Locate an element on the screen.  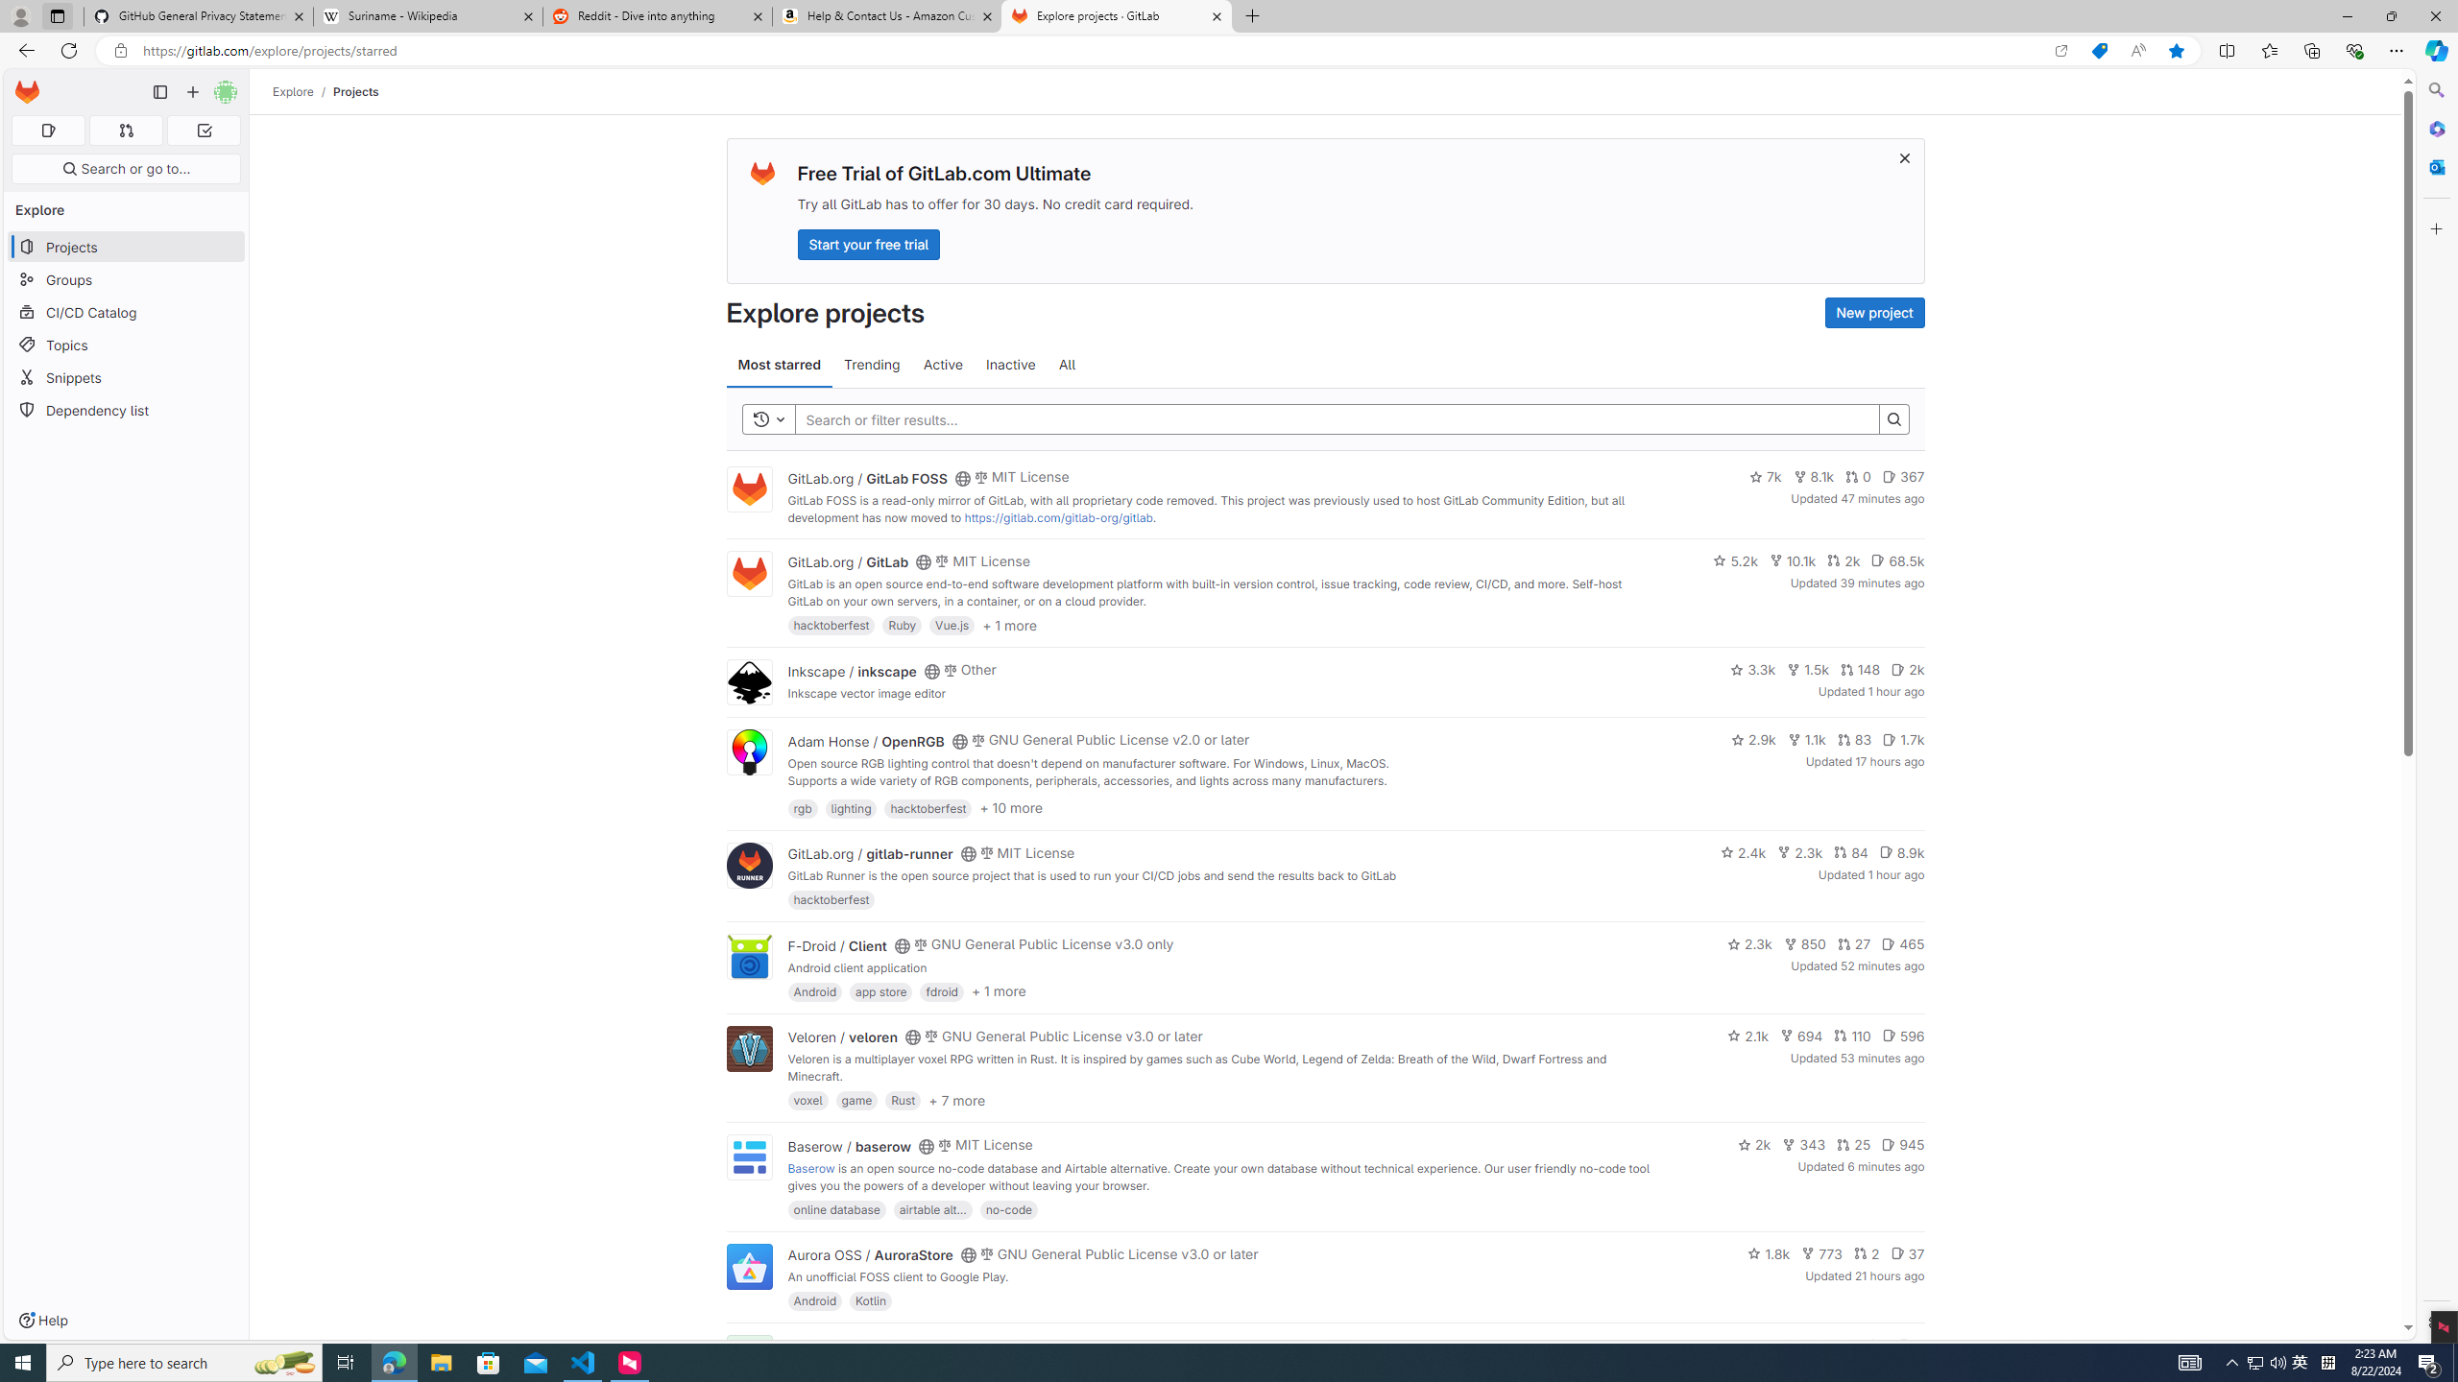
Vue.js is located at coordinates (952, 625).